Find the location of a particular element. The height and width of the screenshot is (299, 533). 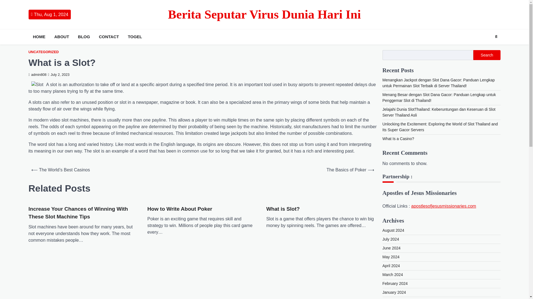

June 2024 is located at coordinates (391, 248).